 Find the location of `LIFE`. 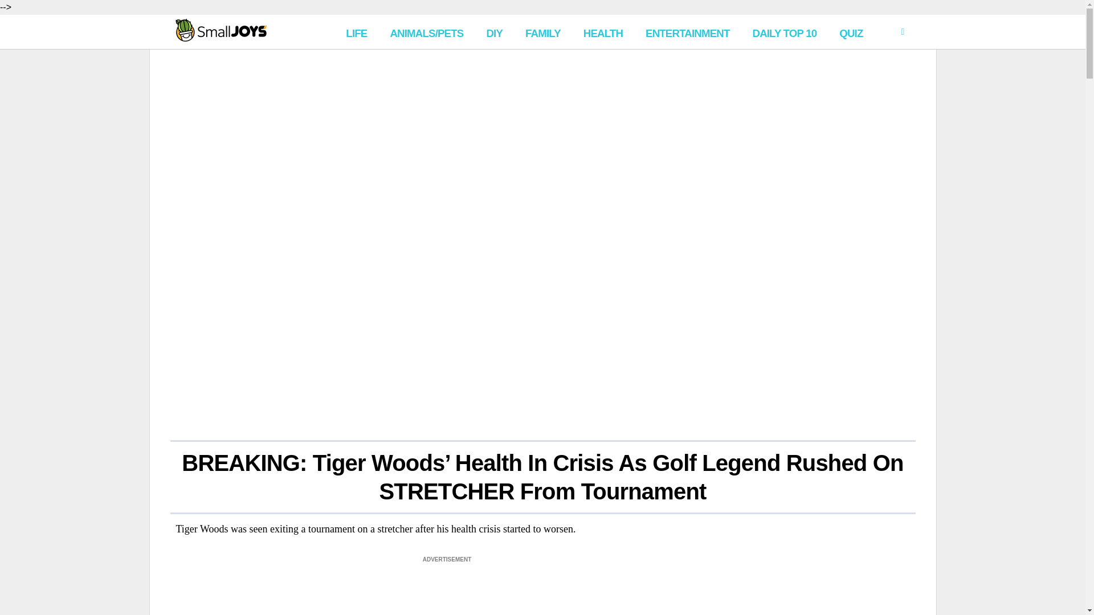

LIFE is located at coordinates (357, 32).